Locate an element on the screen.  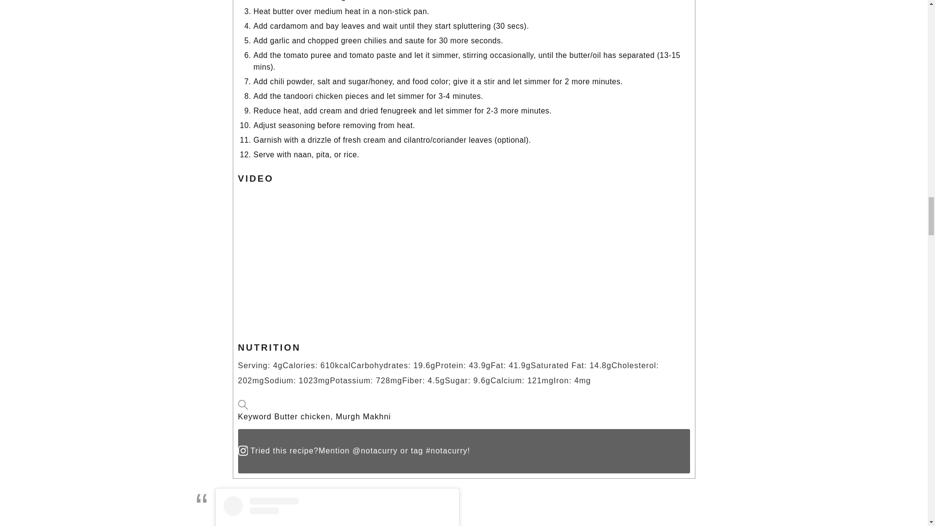
Quick butter chicken recipe. is located at coordinates (359, 257).